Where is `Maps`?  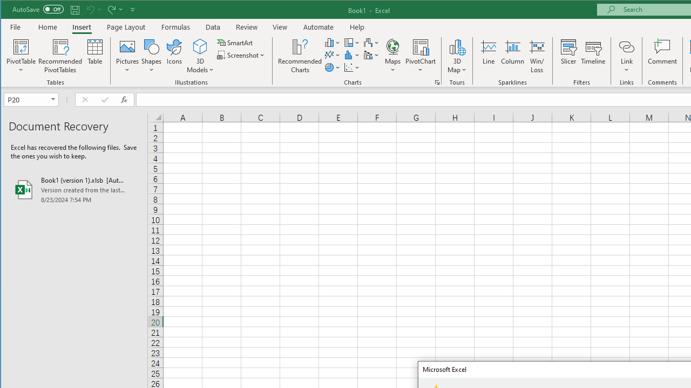 Maps is located at coordinates (392, 56).